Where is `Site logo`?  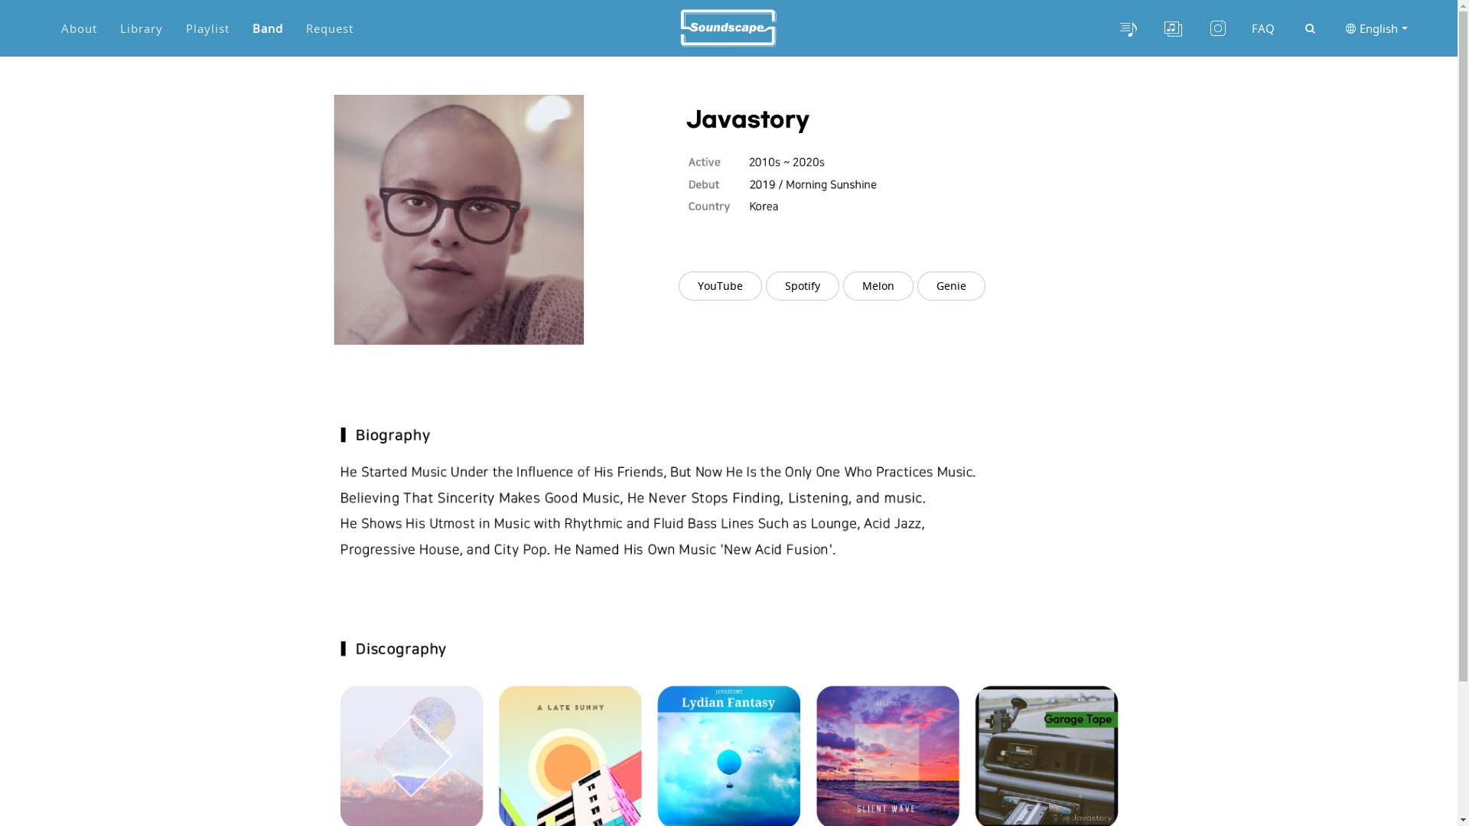 Site logo is located at coordinates (728, 28).